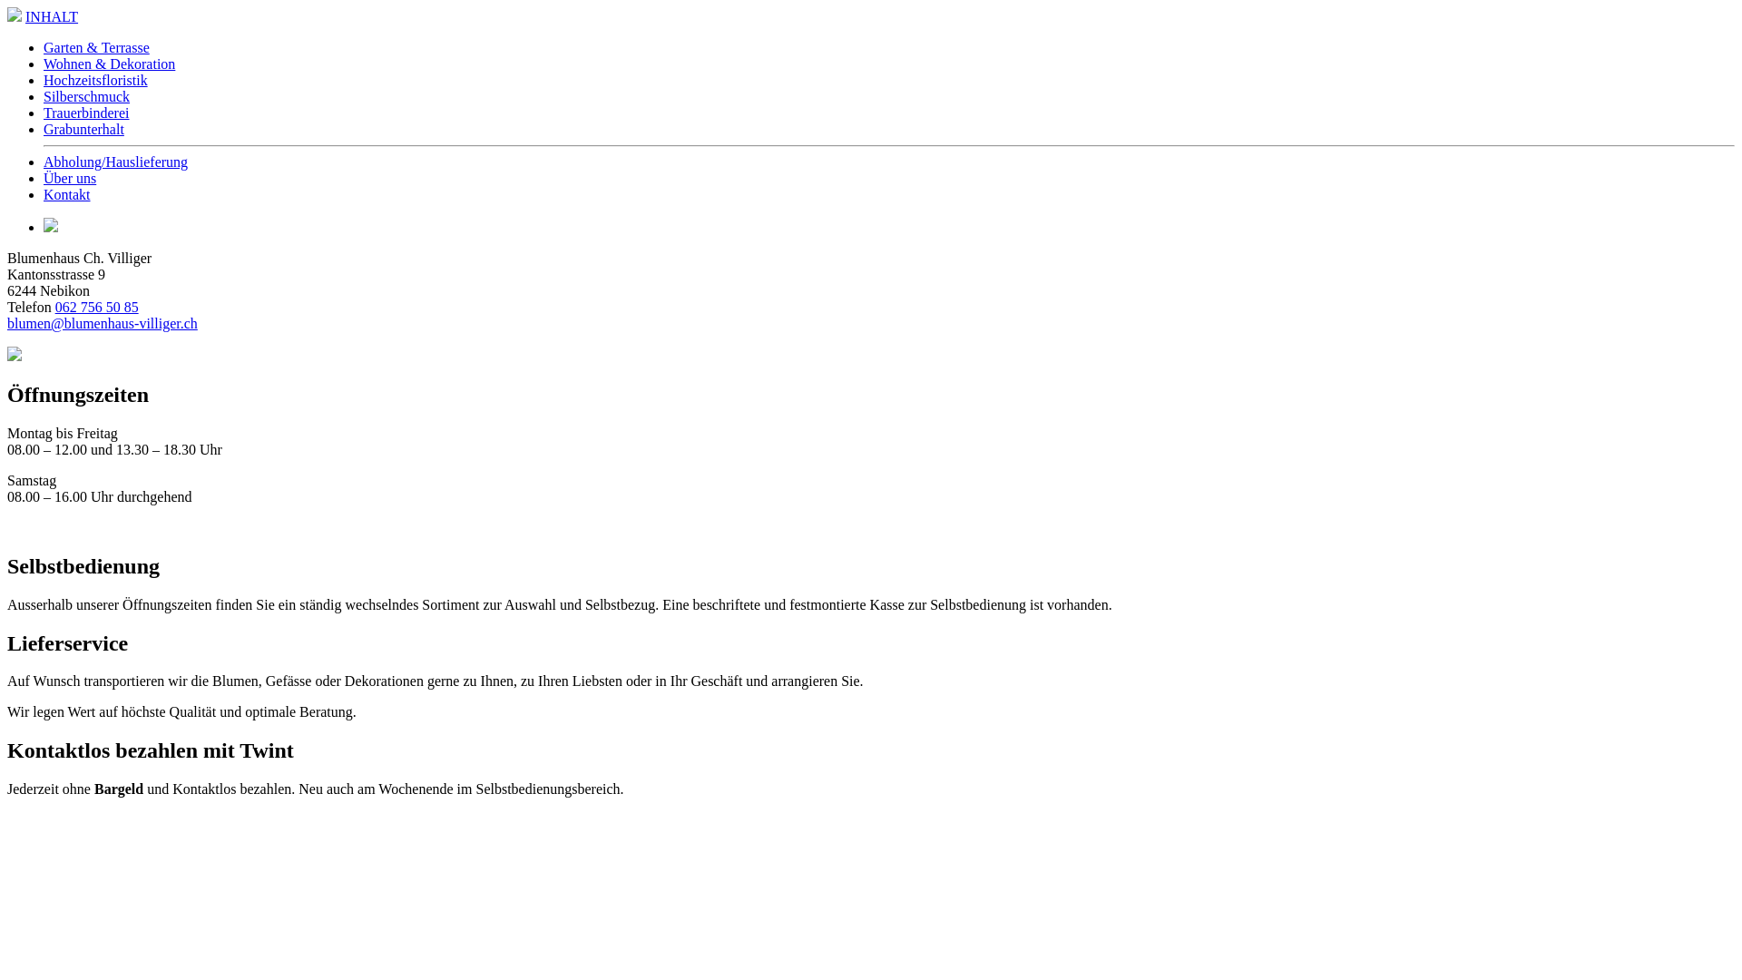 This screenshot has height=980, width=1742. I want to click on Garten & Terrasse, so click(96, 47).